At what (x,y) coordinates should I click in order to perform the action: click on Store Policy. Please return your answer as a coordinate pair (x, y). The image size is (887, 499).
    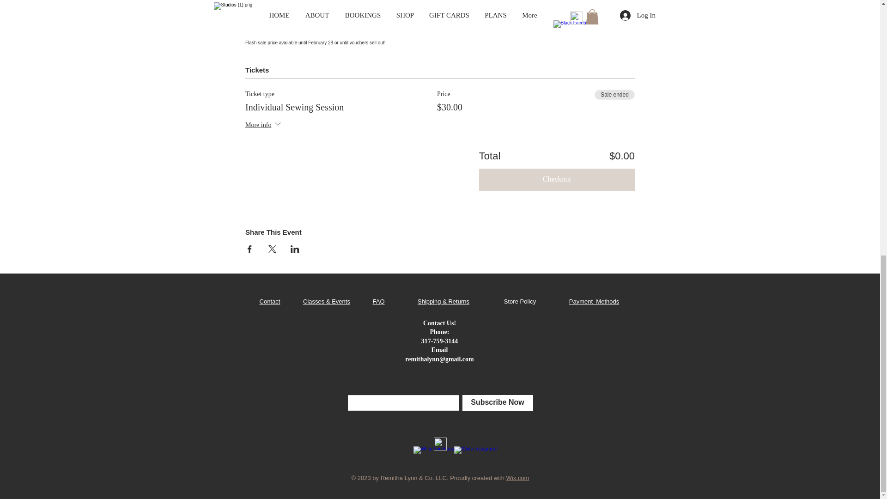
    Looking at the image, I should click on (519, 301).